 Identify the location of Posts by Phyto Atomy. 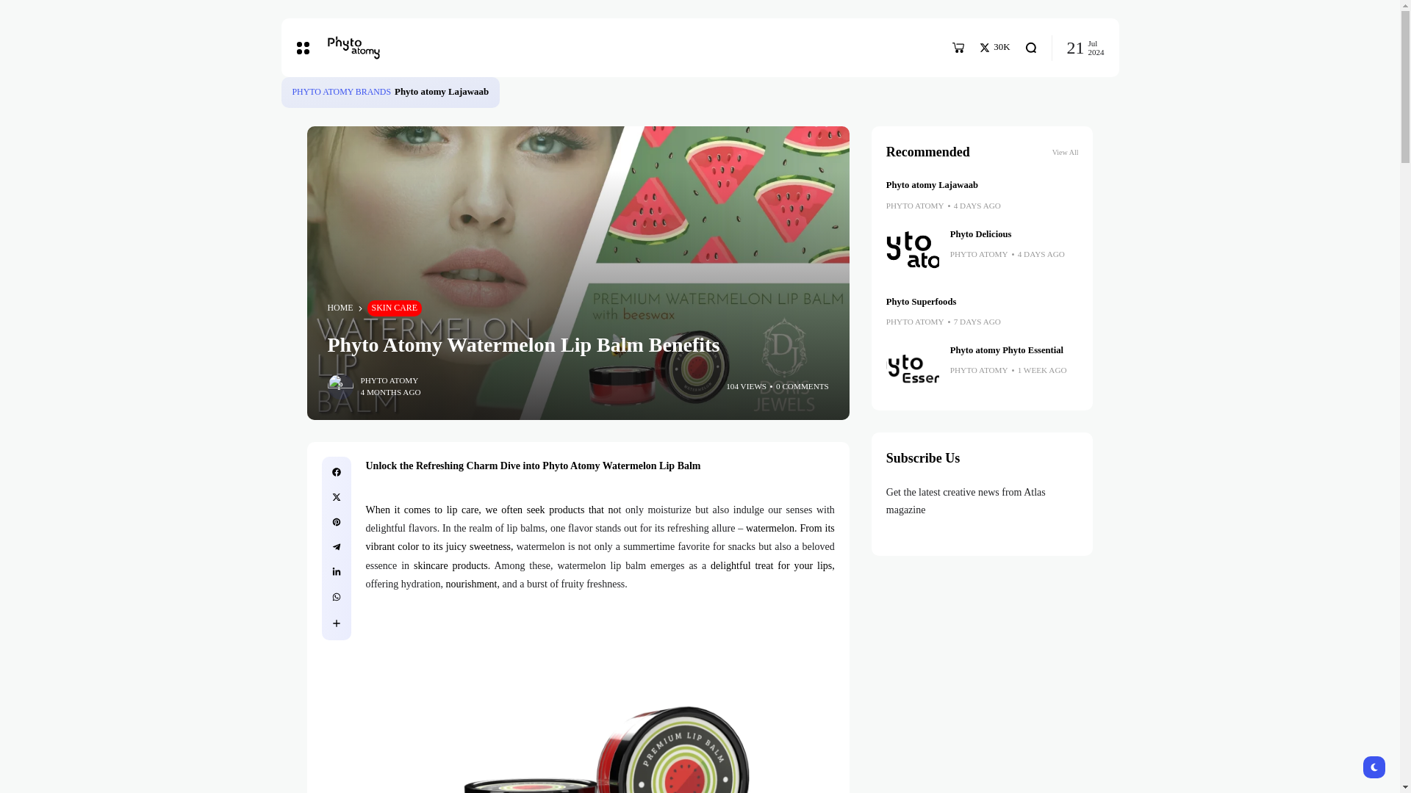
(388, 380).